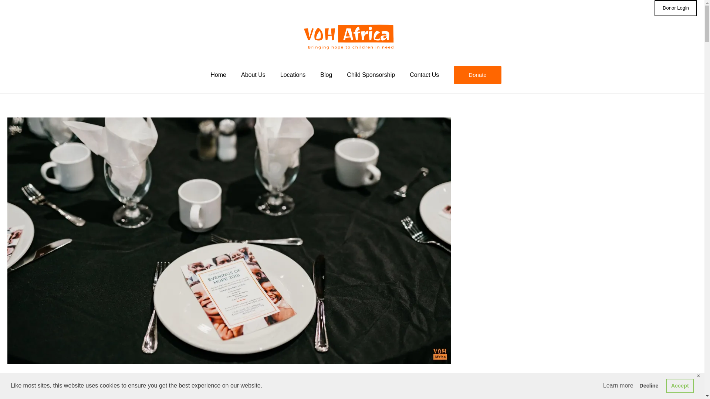 The height and width of the screenshot is (399, 710). What do you see at coordinates (293, 75) in the screenshot?
I see `Locations` at bounding box center [293, 75].